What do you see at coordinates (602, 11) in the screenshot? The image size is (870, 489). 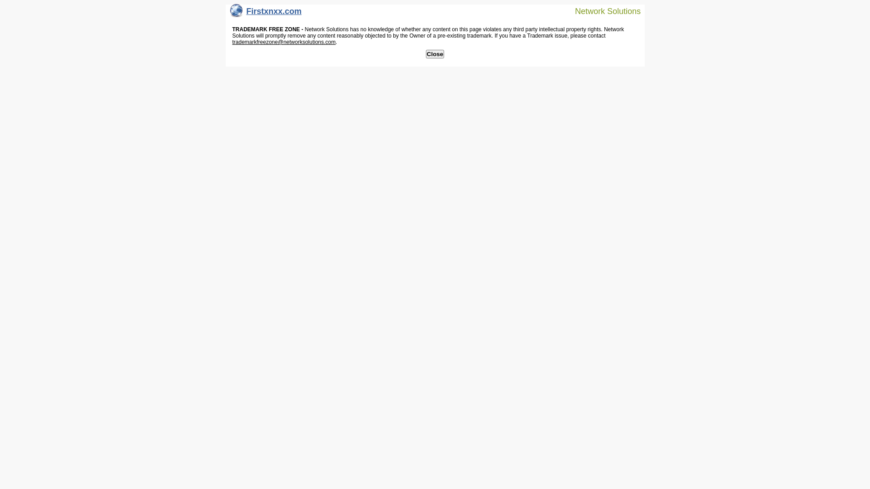 I see `Network Solutions` at bounding box center [602, 11].